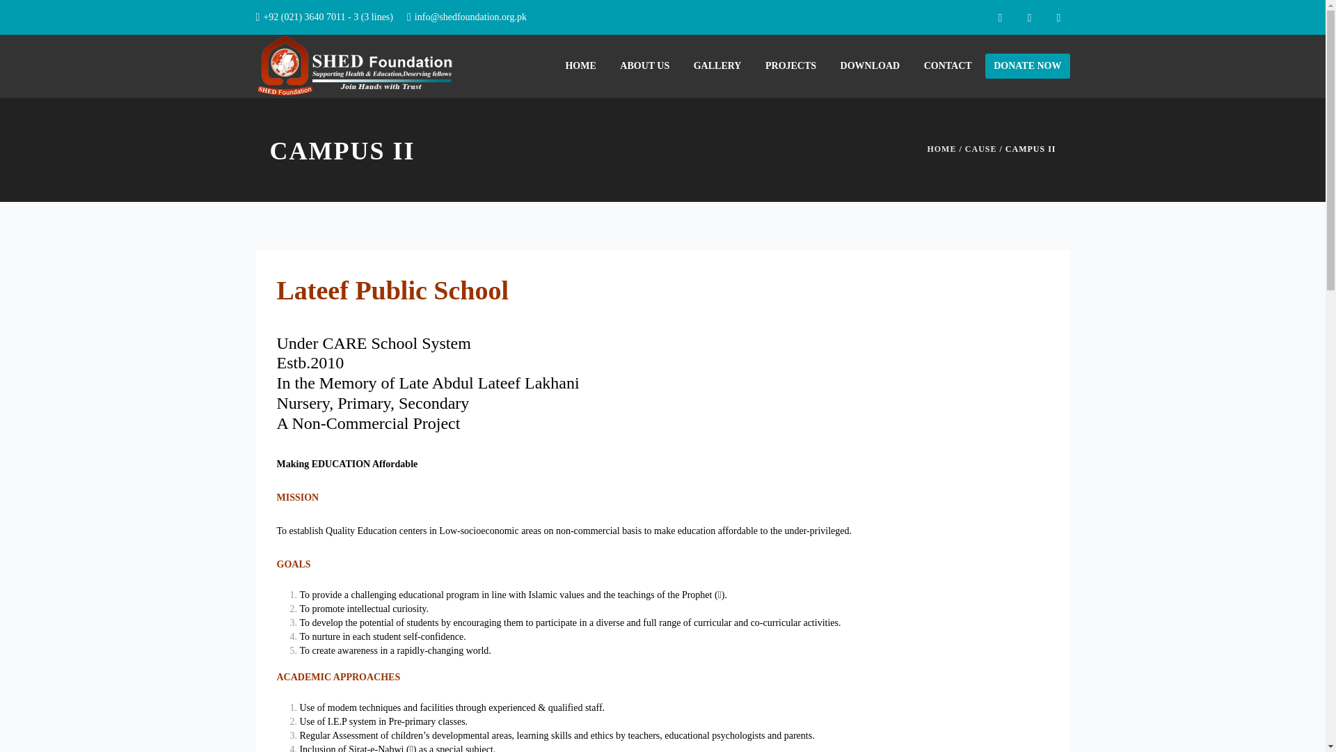 Image resolution: width=1336 pixels, height=752 pixels. I want to click on DONATE NOW, so click(1027, 65).